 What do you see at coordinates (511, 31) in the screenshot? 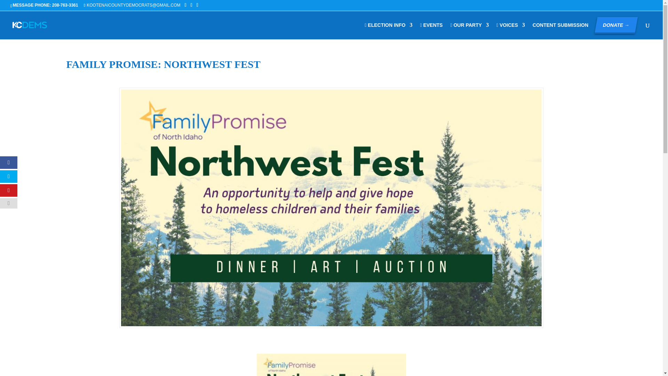
I see `VOICES` at bounding box center [511, 31].